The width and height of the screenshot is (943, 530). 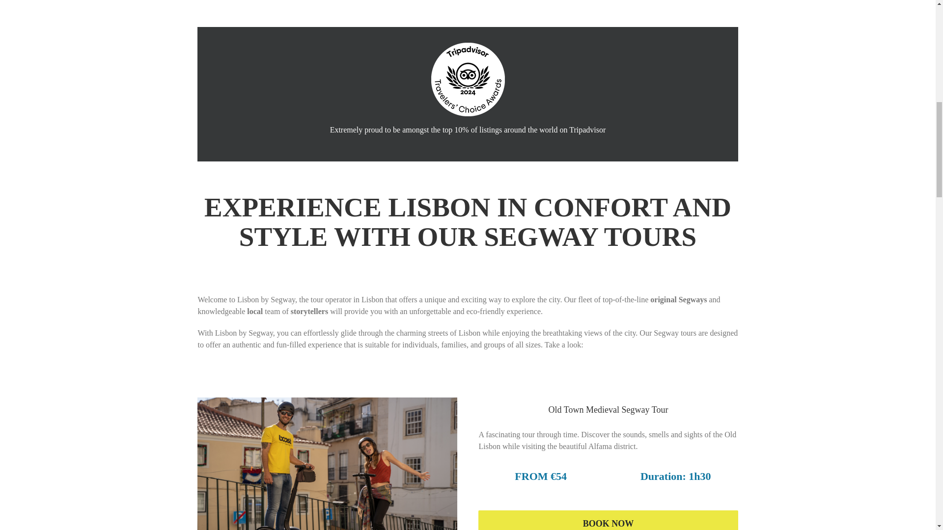 What do you see at coordinates (608, 520) in the screenshot?
I see `BOOK NOW` at bounding box center [608, 520].